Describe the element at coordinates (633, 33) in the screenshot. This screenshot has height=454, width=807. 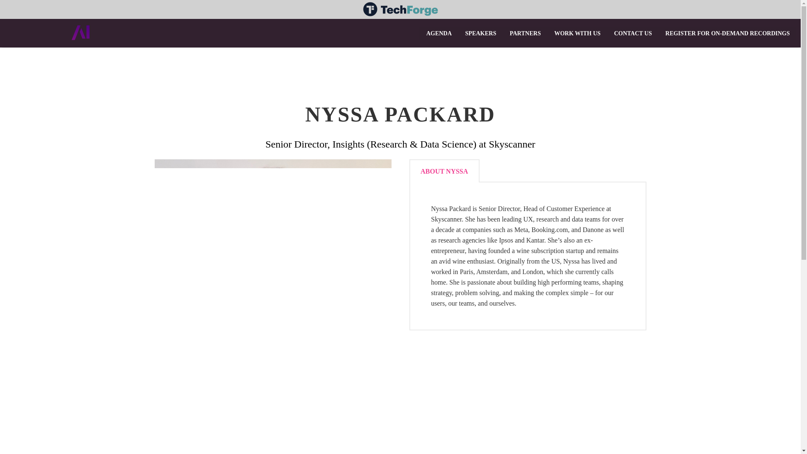
I see `CONTACT US` at that location.